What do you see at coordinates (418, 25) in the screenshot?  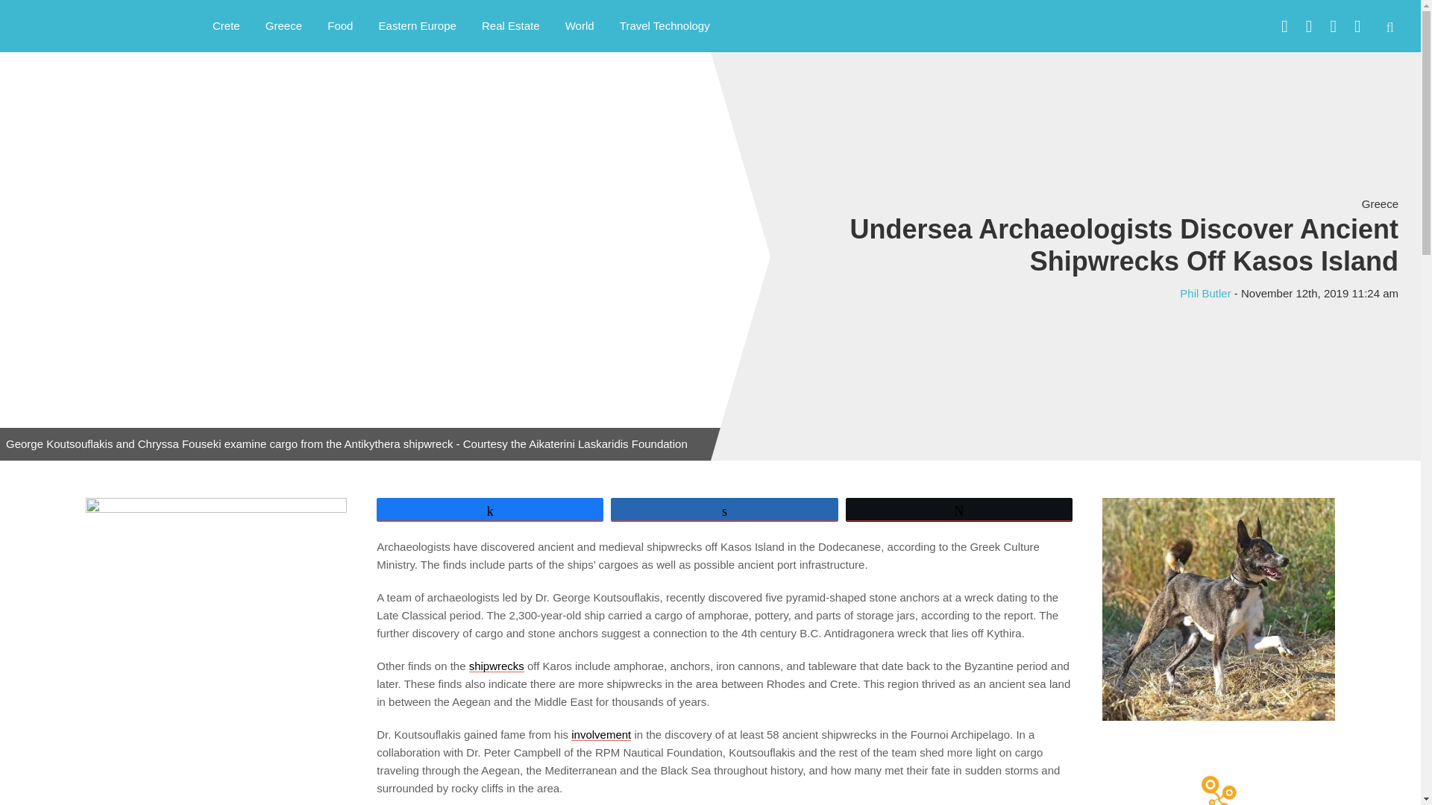 I see `Eastern Europe` at bounding box center [418, 25].